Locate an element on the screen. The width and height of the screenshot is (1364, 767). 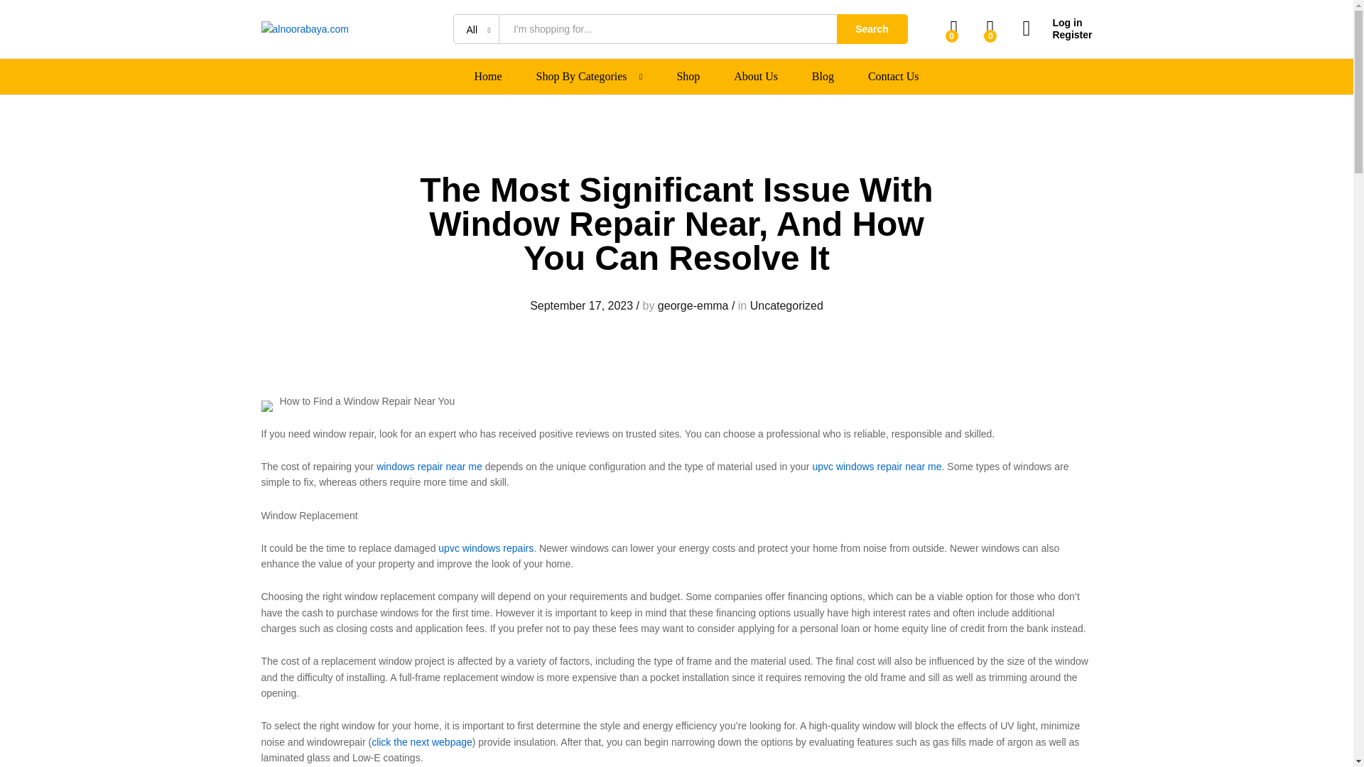
windows repair near me is located at coordinates (429, 467).